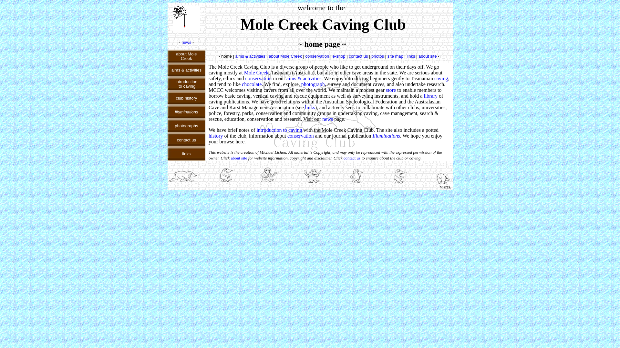  What do you see at coordinates (227, 56) in the screenshot?
I see `home` at bounding box center [227, 56].